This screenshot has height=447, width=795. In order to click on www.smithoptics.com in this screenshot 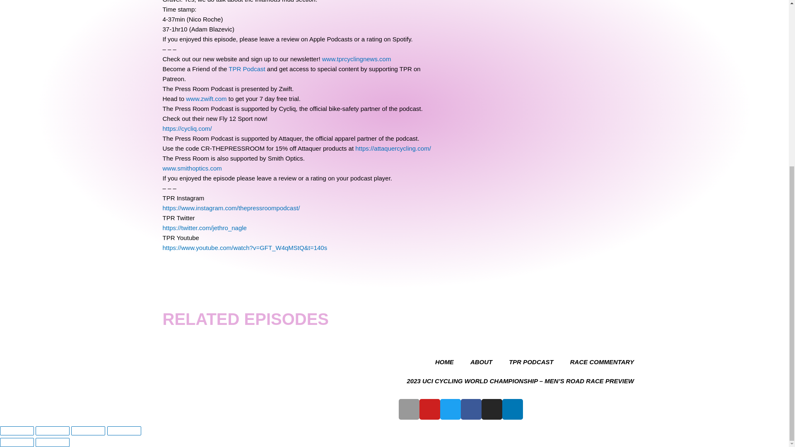, I will do `click(192, 168)`.